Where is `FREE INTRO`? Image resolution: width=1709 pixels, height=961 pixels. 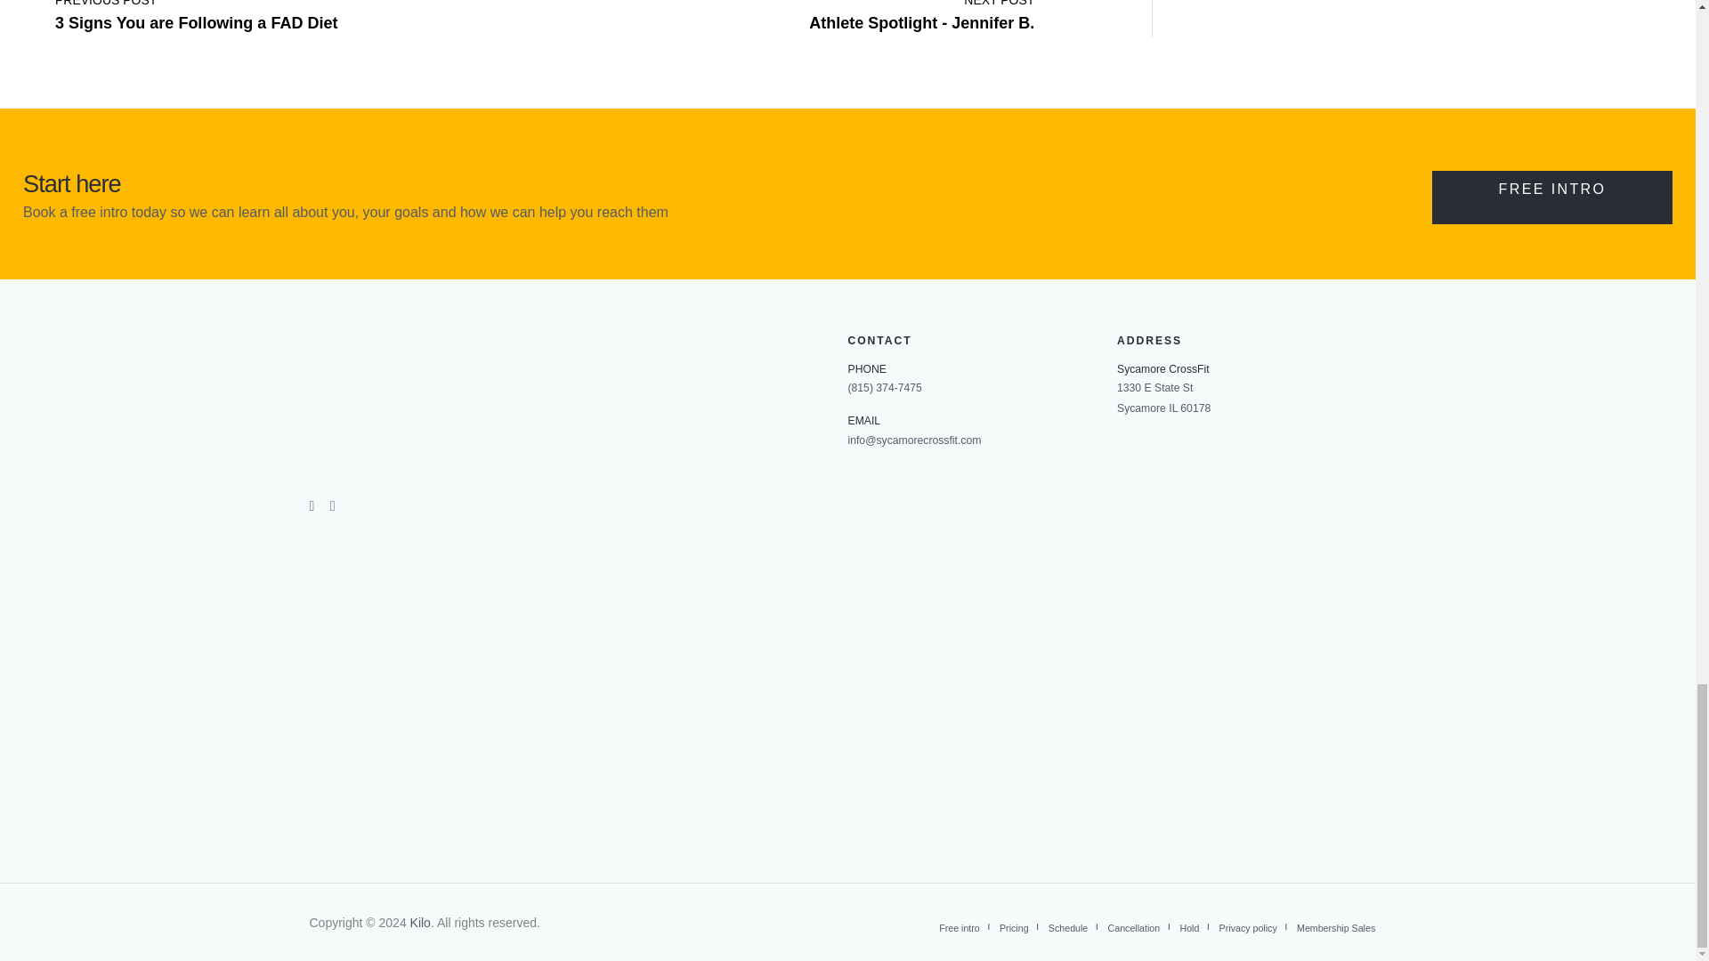 FREE INTRO is located at coordinates (1552, 198).